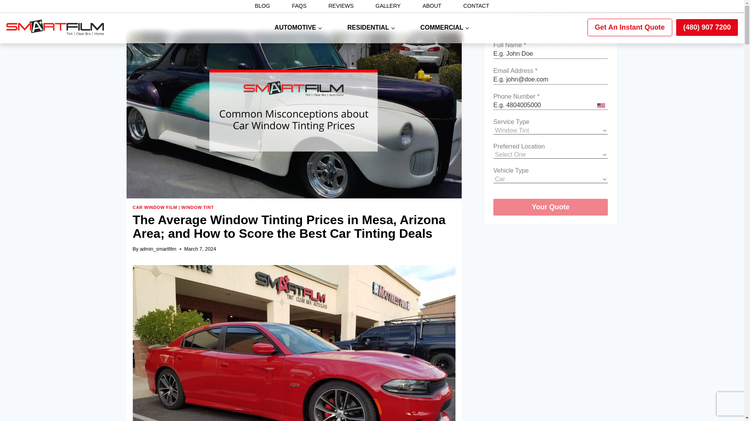  I want to click on FAQS, so click(299, 6).